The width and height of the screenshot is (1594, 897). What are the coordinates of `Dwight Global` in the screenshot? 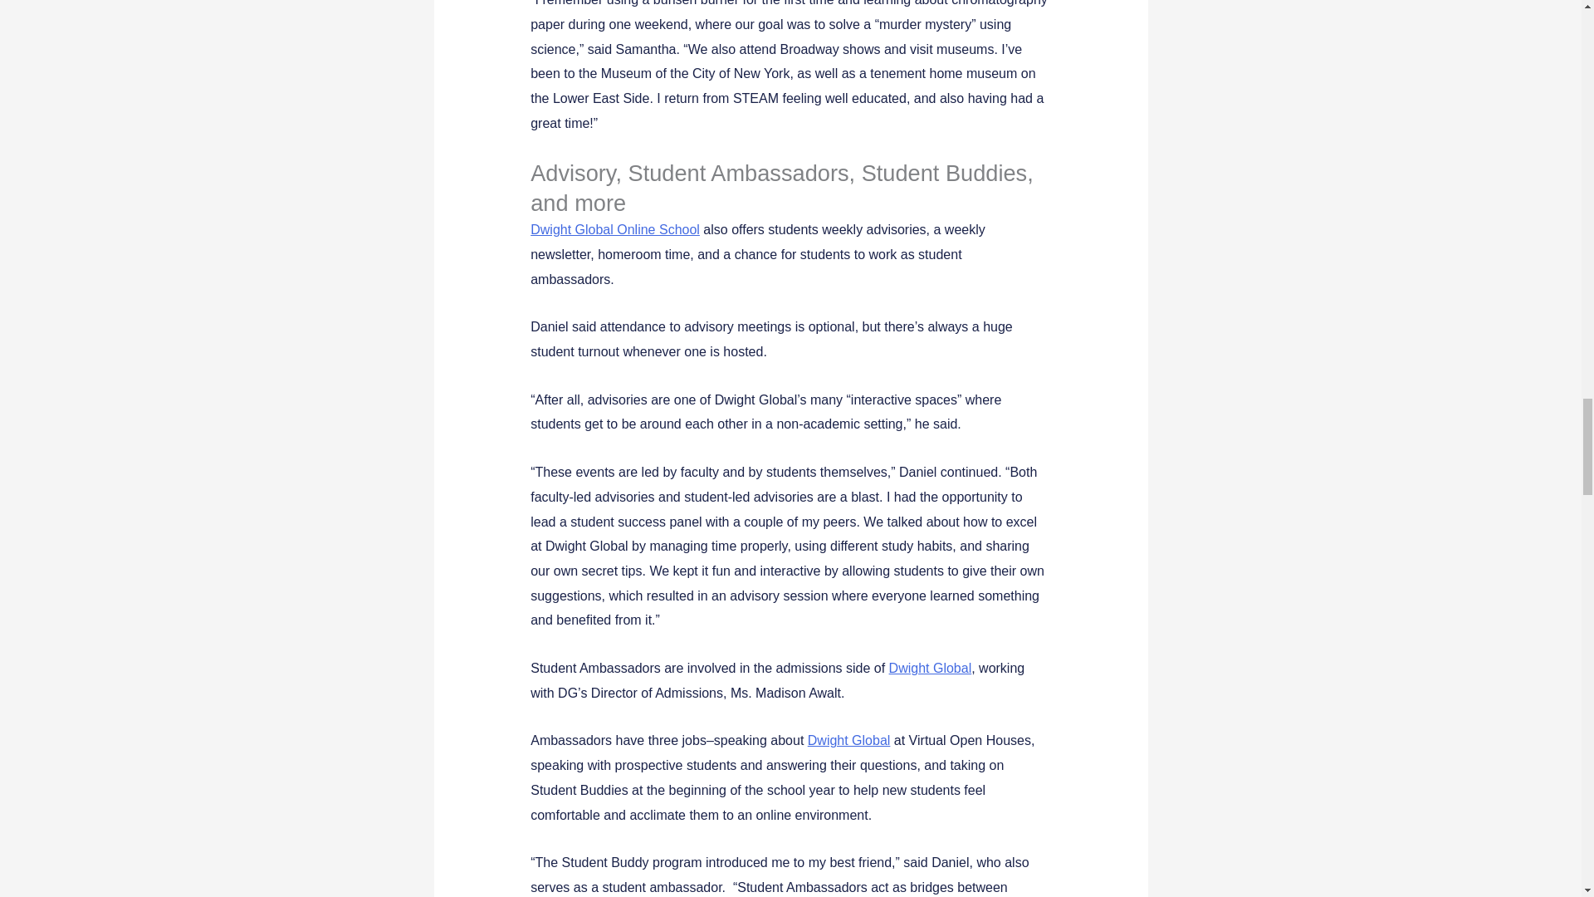 It's located at (849, 740).